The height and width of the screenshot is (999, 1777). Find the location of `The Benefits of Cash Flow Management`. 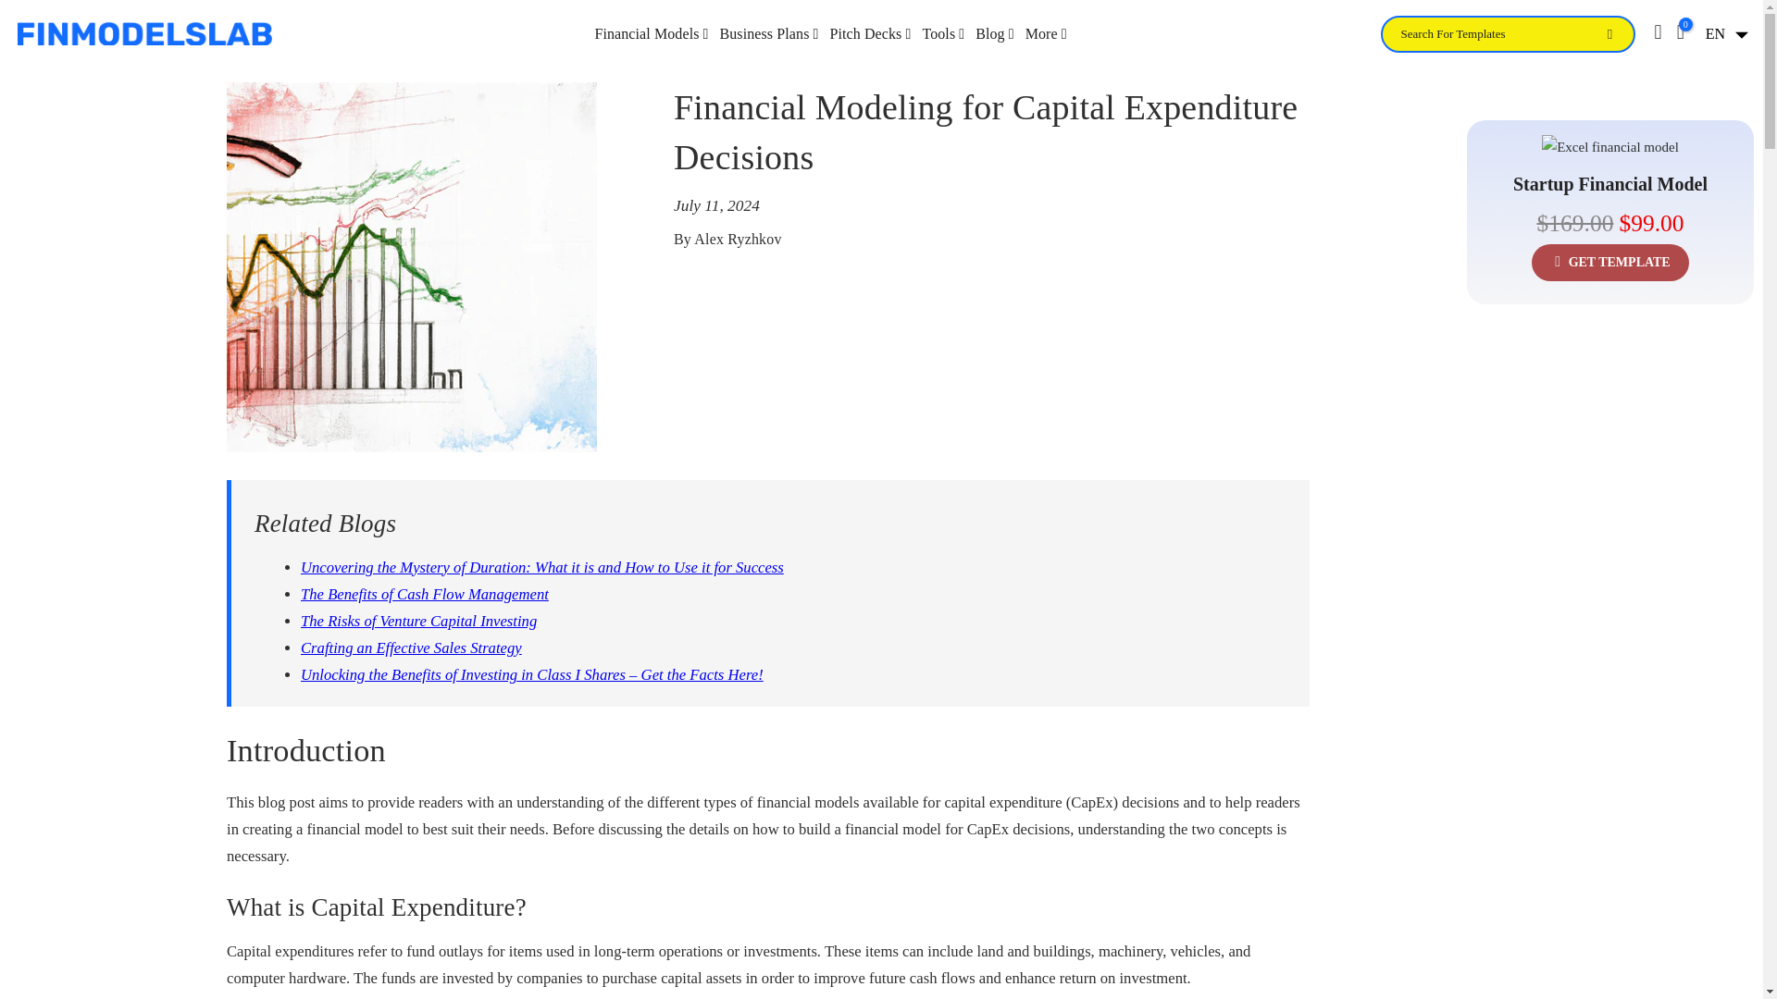

The Benefits of Cash Flow Management is located at coordinates (424, 594).